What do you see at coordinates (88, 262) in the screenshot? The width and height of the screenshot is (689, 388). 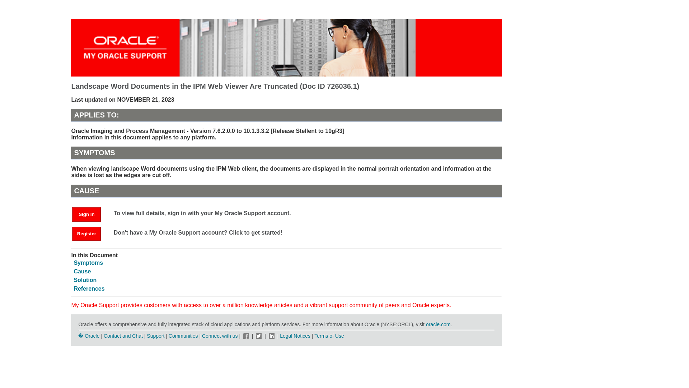 I see `Symptoms` at bounding box center [88, 262].